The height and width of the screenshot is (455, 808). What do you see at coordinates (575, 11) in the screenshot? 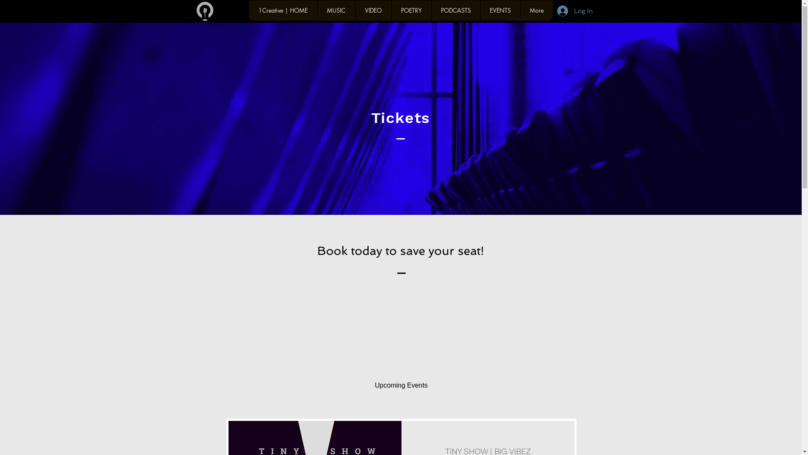
I see `Log In` at bounding box center [575, 11].